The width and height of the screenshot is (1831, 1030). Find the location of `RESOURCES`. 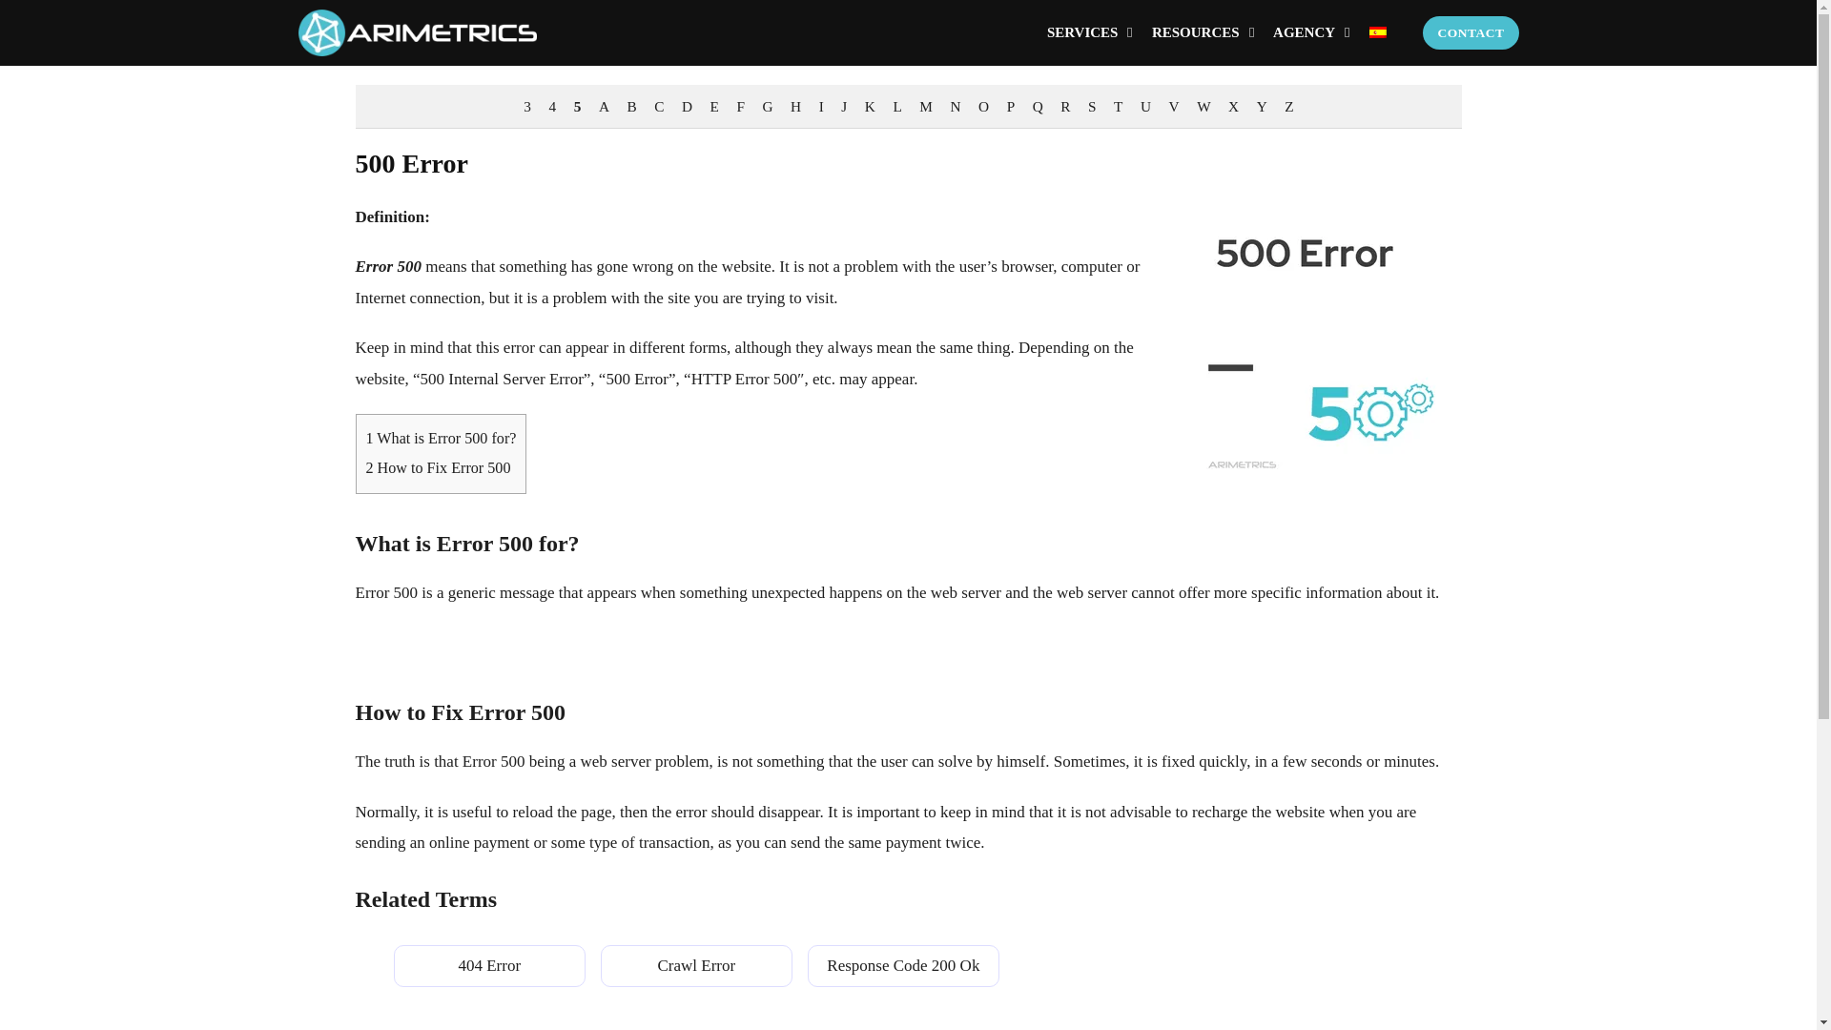

RESOURCES is located at coordinates (1195, 32).